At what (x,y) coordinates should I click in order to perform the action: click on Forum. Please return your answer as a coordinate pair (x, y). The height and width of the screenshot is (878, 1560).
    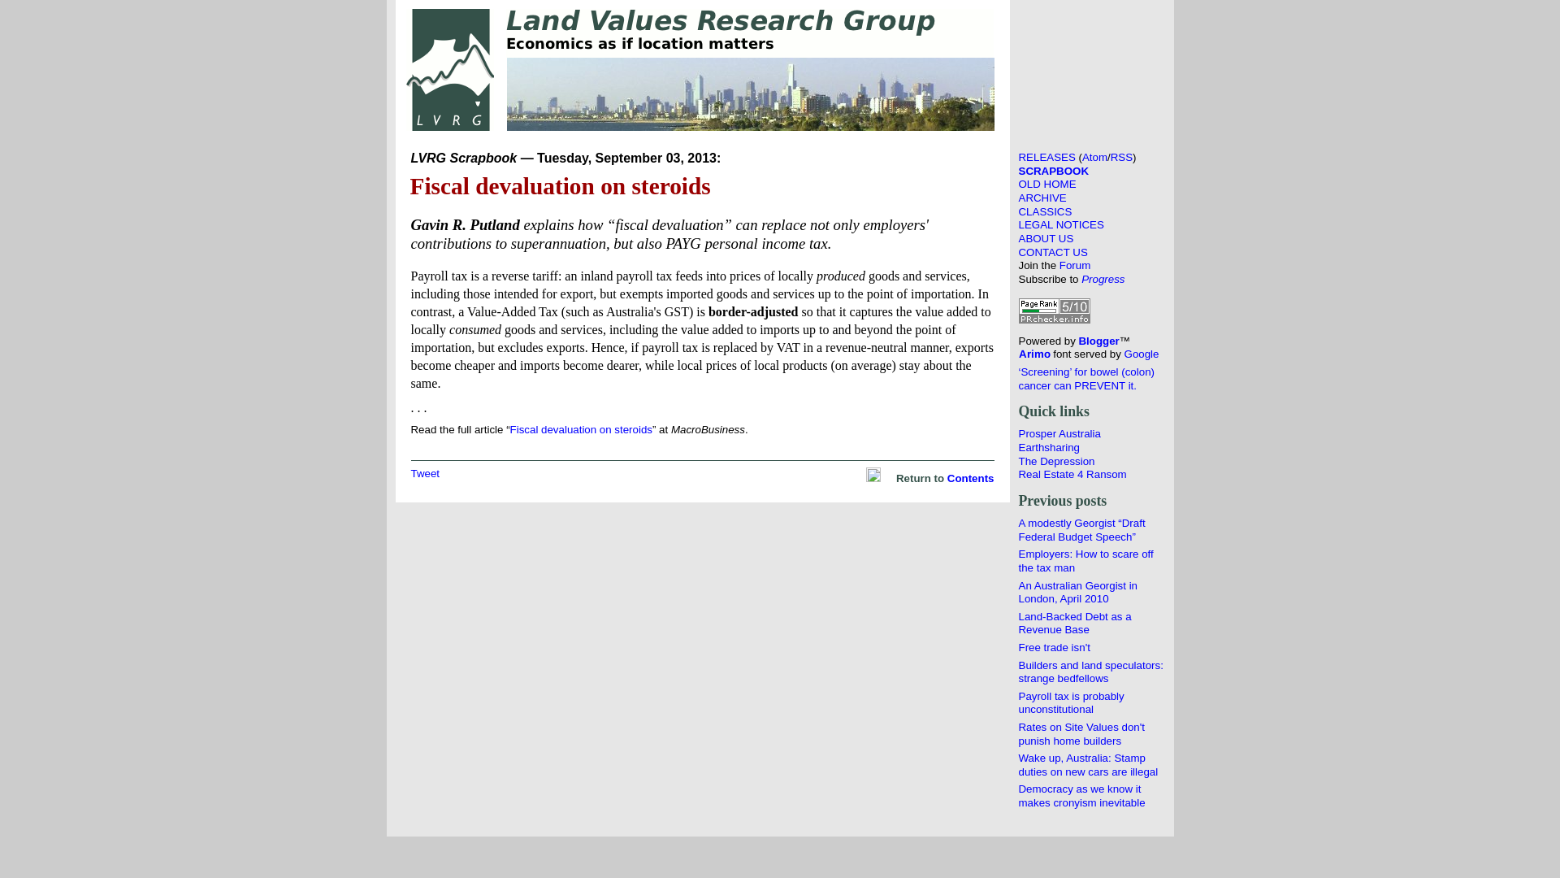
    Looking at the image, I should click on (1075, 265).